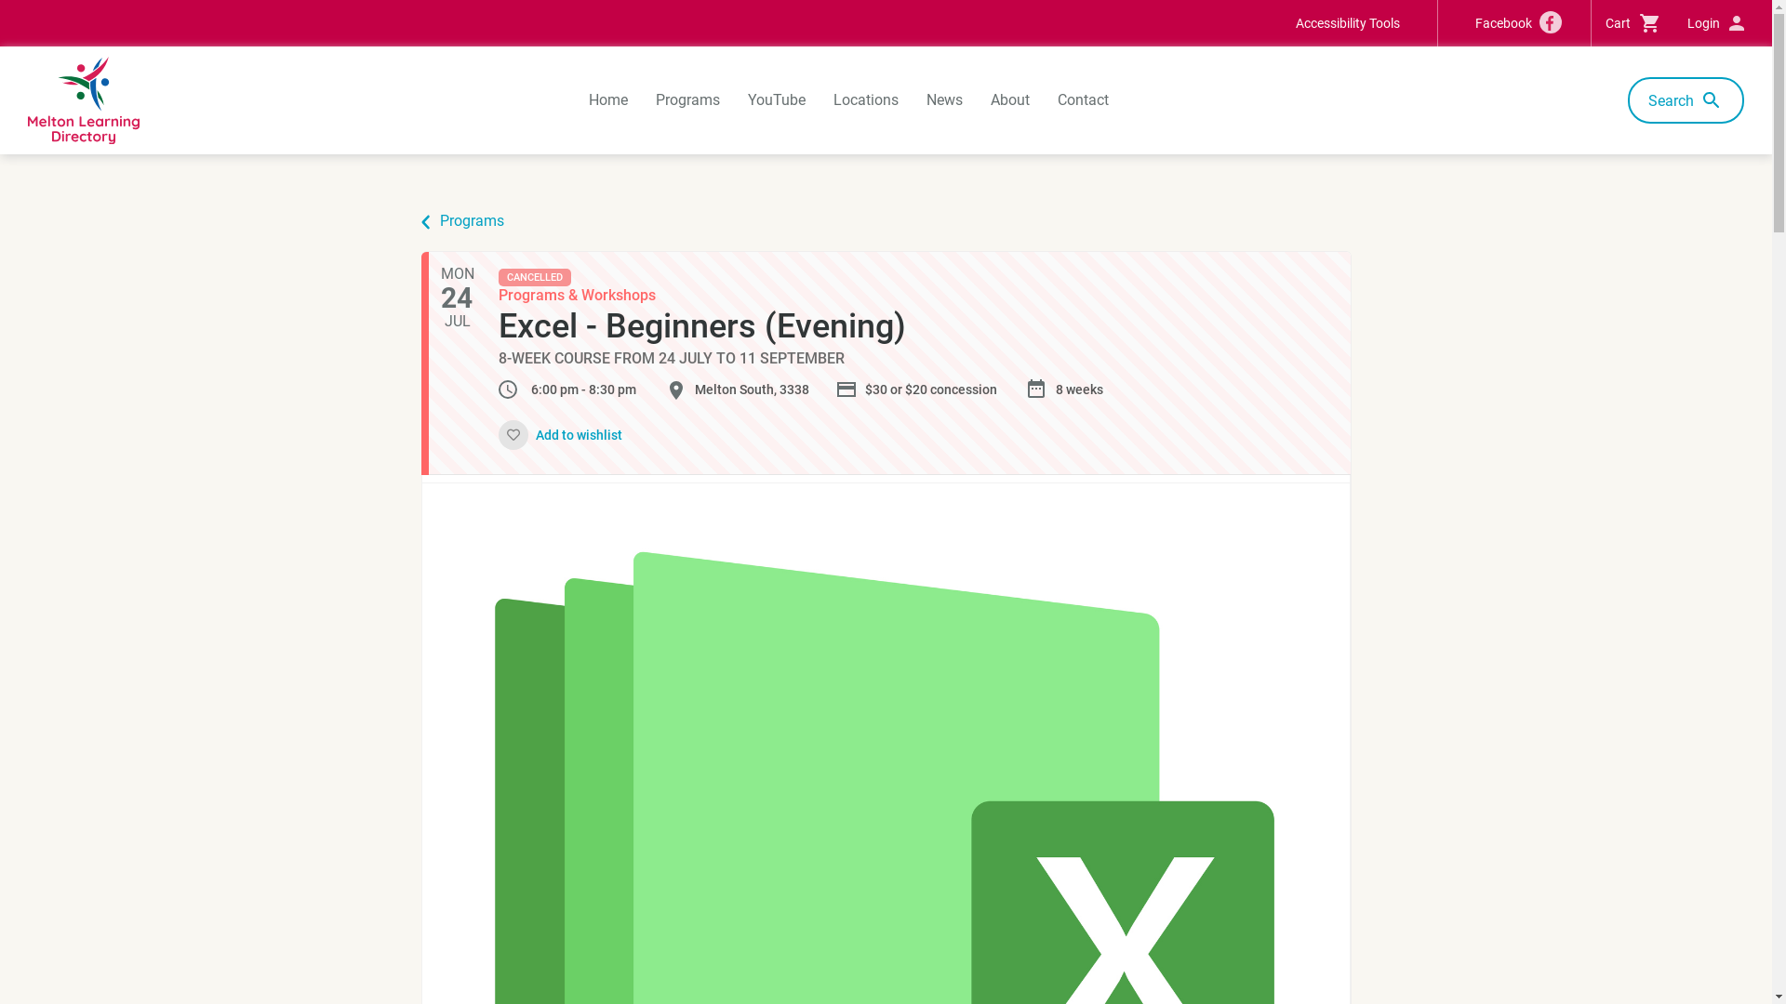 The height and width of the screenshot is (1004, 1786). What do you see at coordinates (1083, 100) in the screenshot?
I see `Contact` at bounding box center [1083, 100].